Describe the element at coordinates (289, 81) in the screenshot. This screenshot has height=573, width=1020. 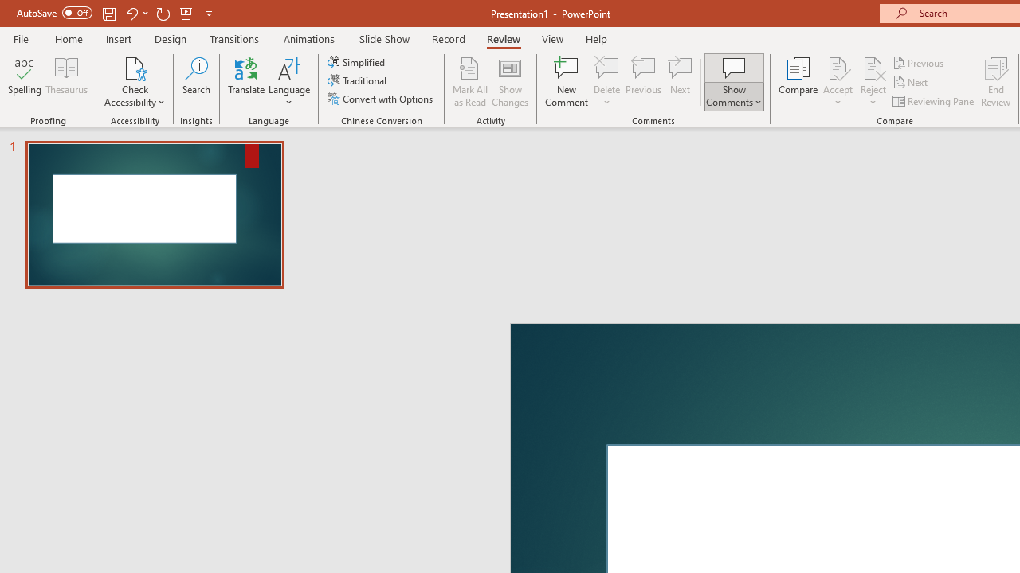
I see `Language` at that location.